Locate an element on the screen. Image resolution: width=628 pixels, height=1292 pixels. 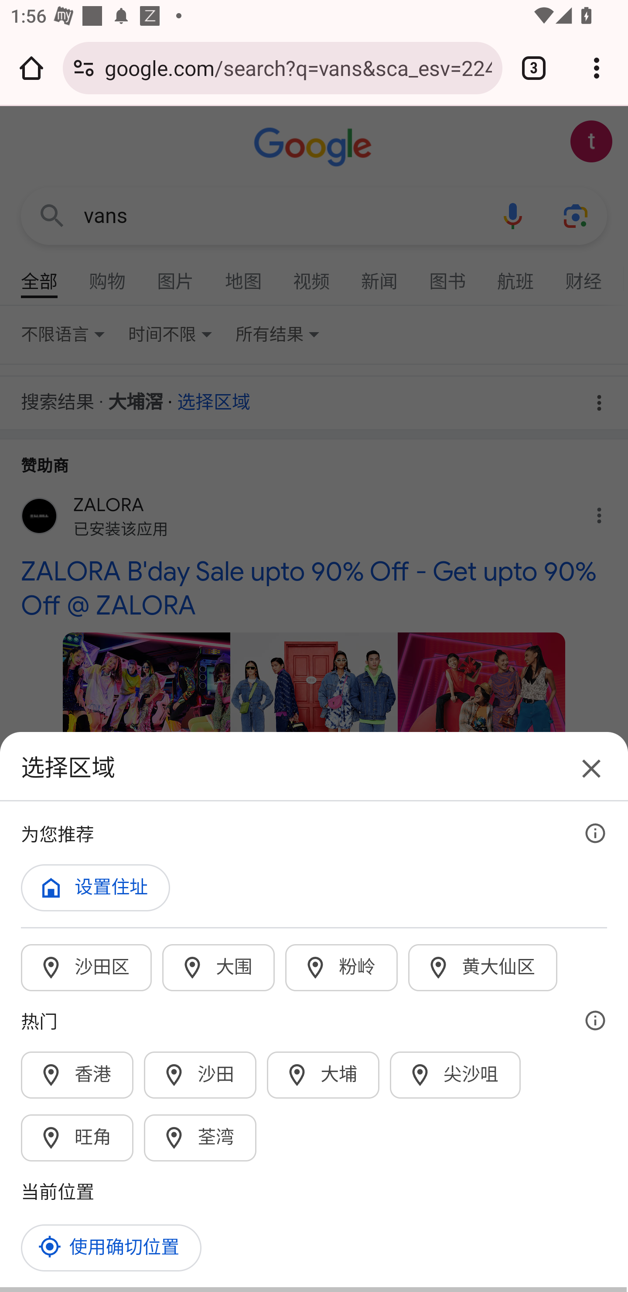
 大围  is located at coordinates (219, 967).